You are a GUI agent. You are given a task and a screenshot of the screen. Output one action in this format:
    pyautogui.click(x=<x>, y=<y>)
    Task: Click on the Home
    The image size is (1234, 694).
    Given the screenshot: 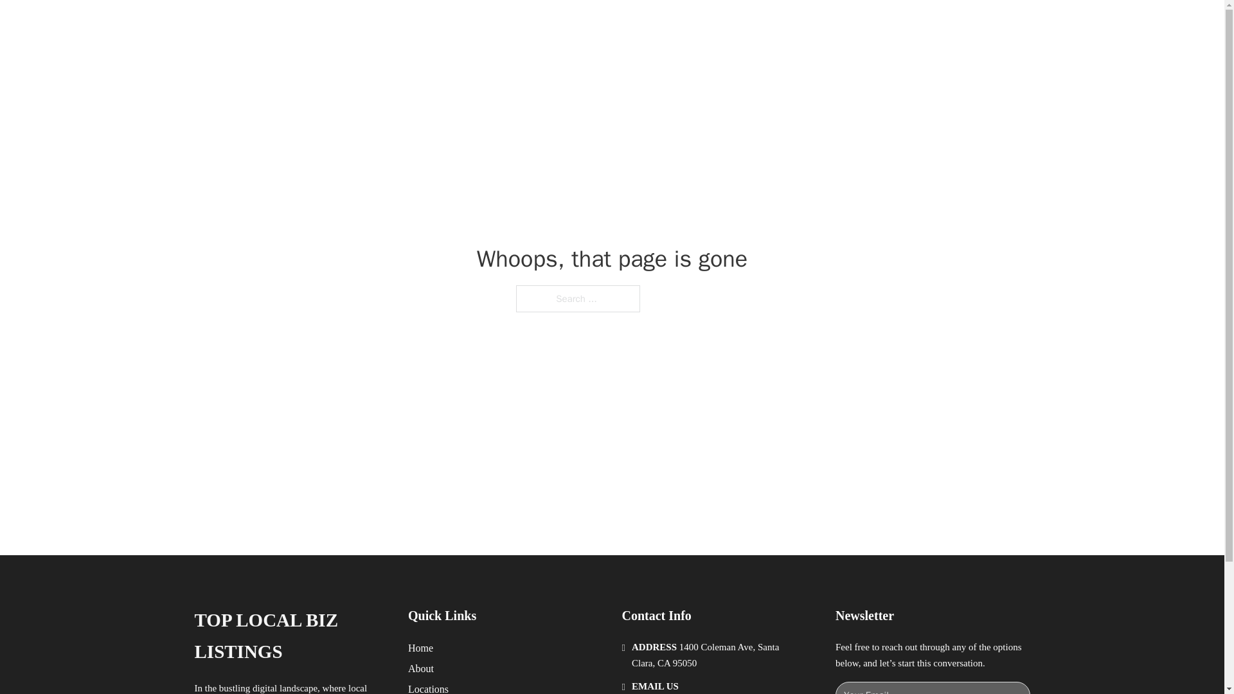 What is the action you would take?
    pyautogui.click(x=420, y=648)
    